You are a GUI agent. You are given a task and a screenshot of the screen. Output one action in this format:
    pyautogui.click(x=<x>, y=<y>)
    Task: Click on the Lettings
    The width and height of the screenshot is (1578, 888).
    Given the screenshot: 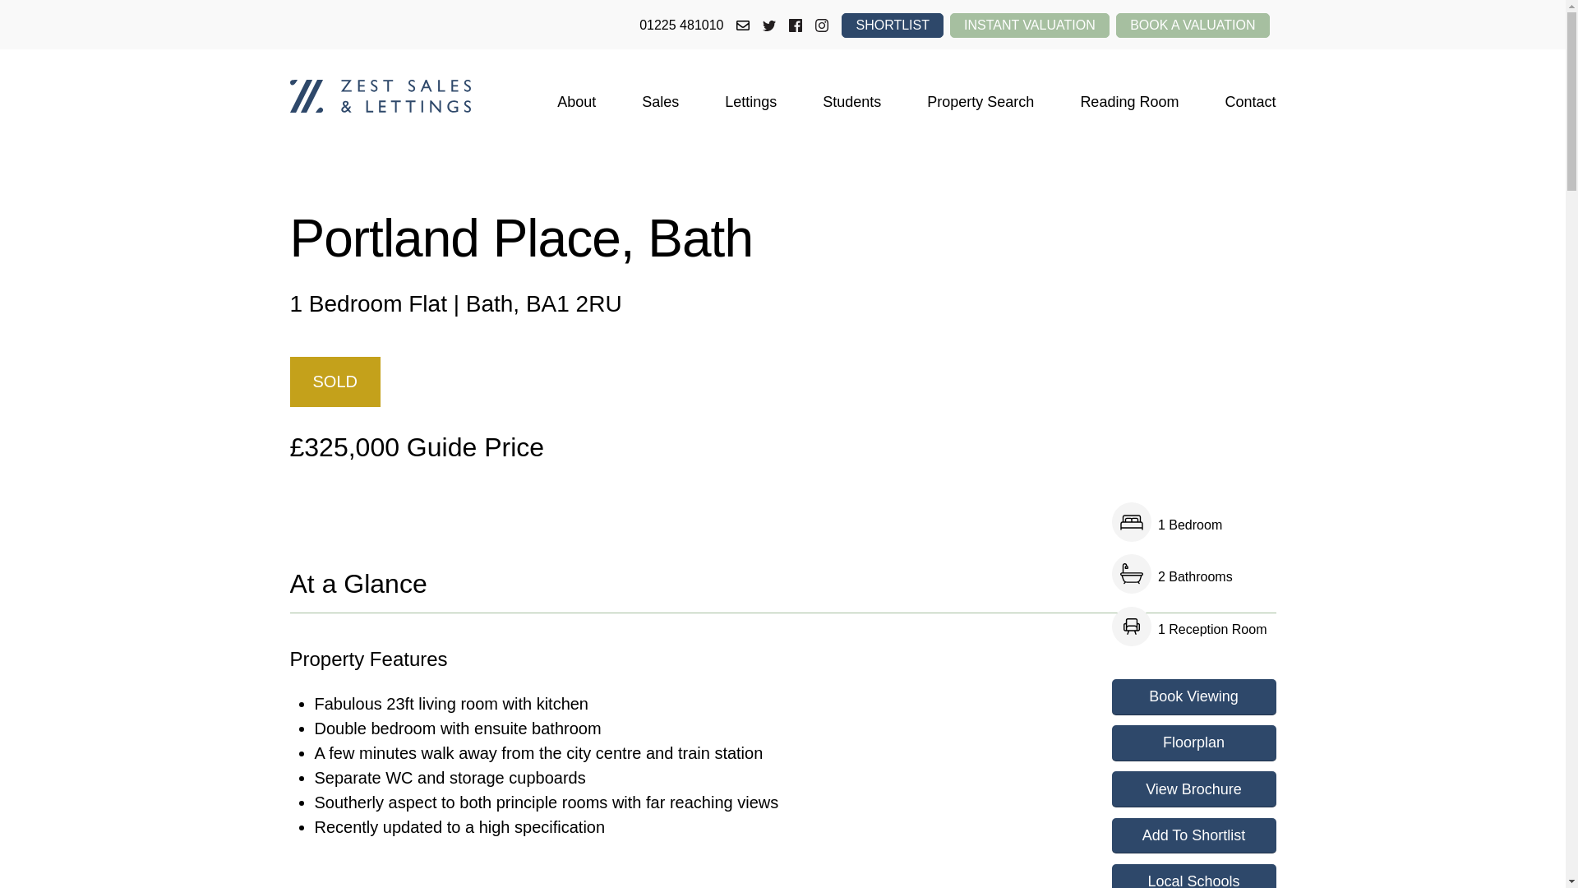 What is the action you would take?
    pyautogui.click(x=750, y=101)
    